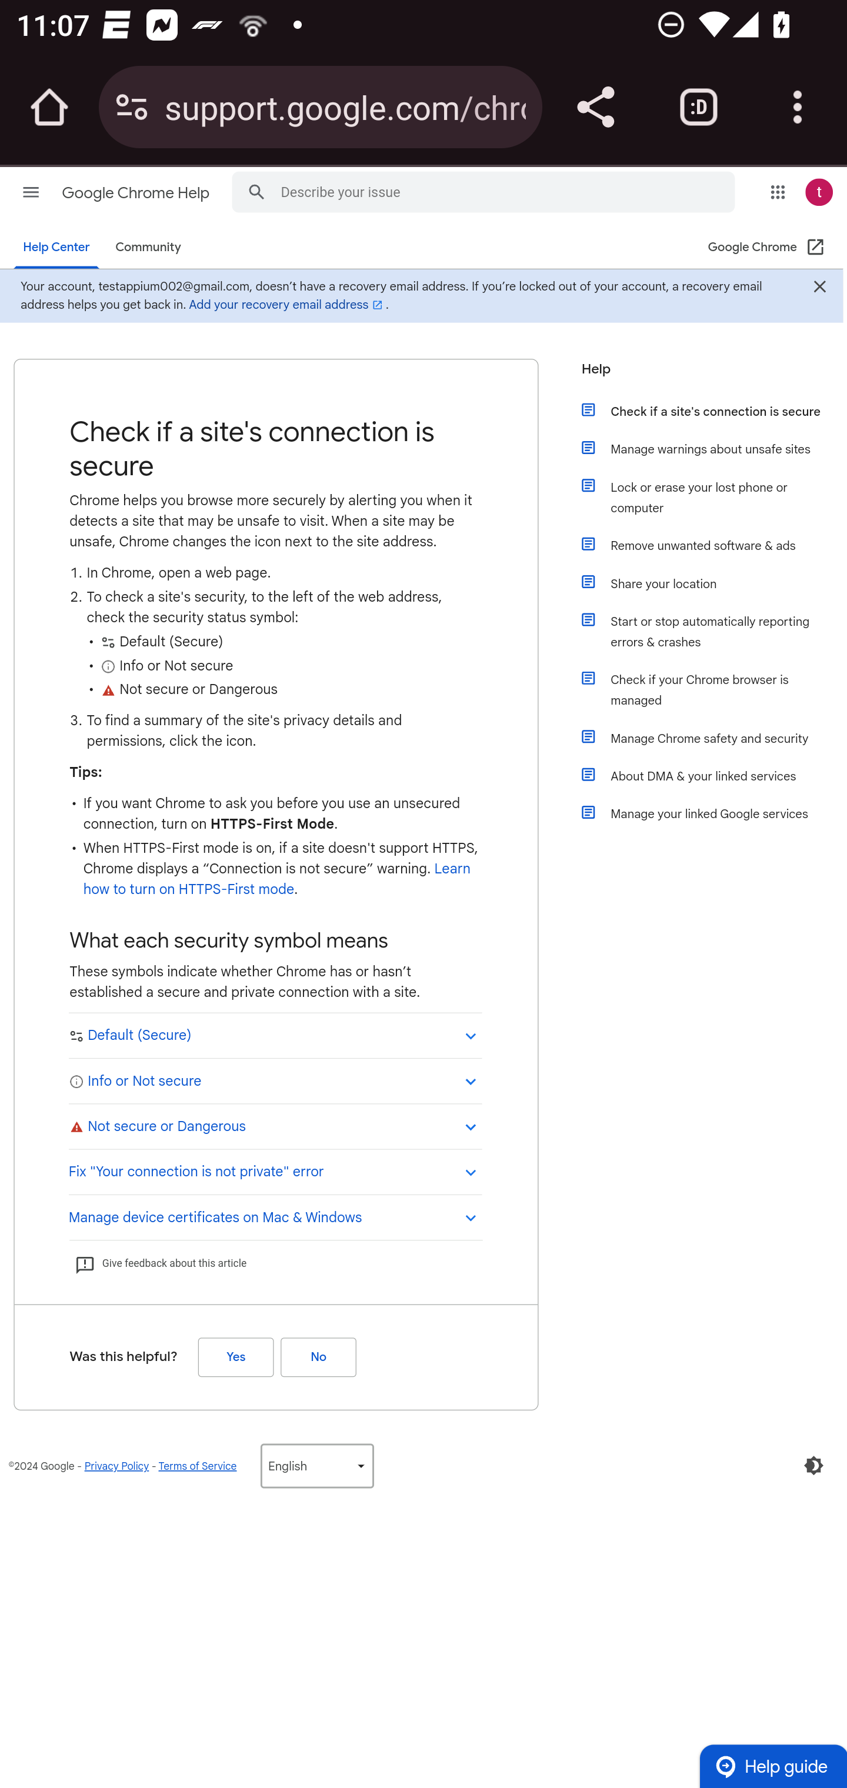  Describe the element at coordinates (31, 192) in the screenshot. I see `Main menu` at that location.